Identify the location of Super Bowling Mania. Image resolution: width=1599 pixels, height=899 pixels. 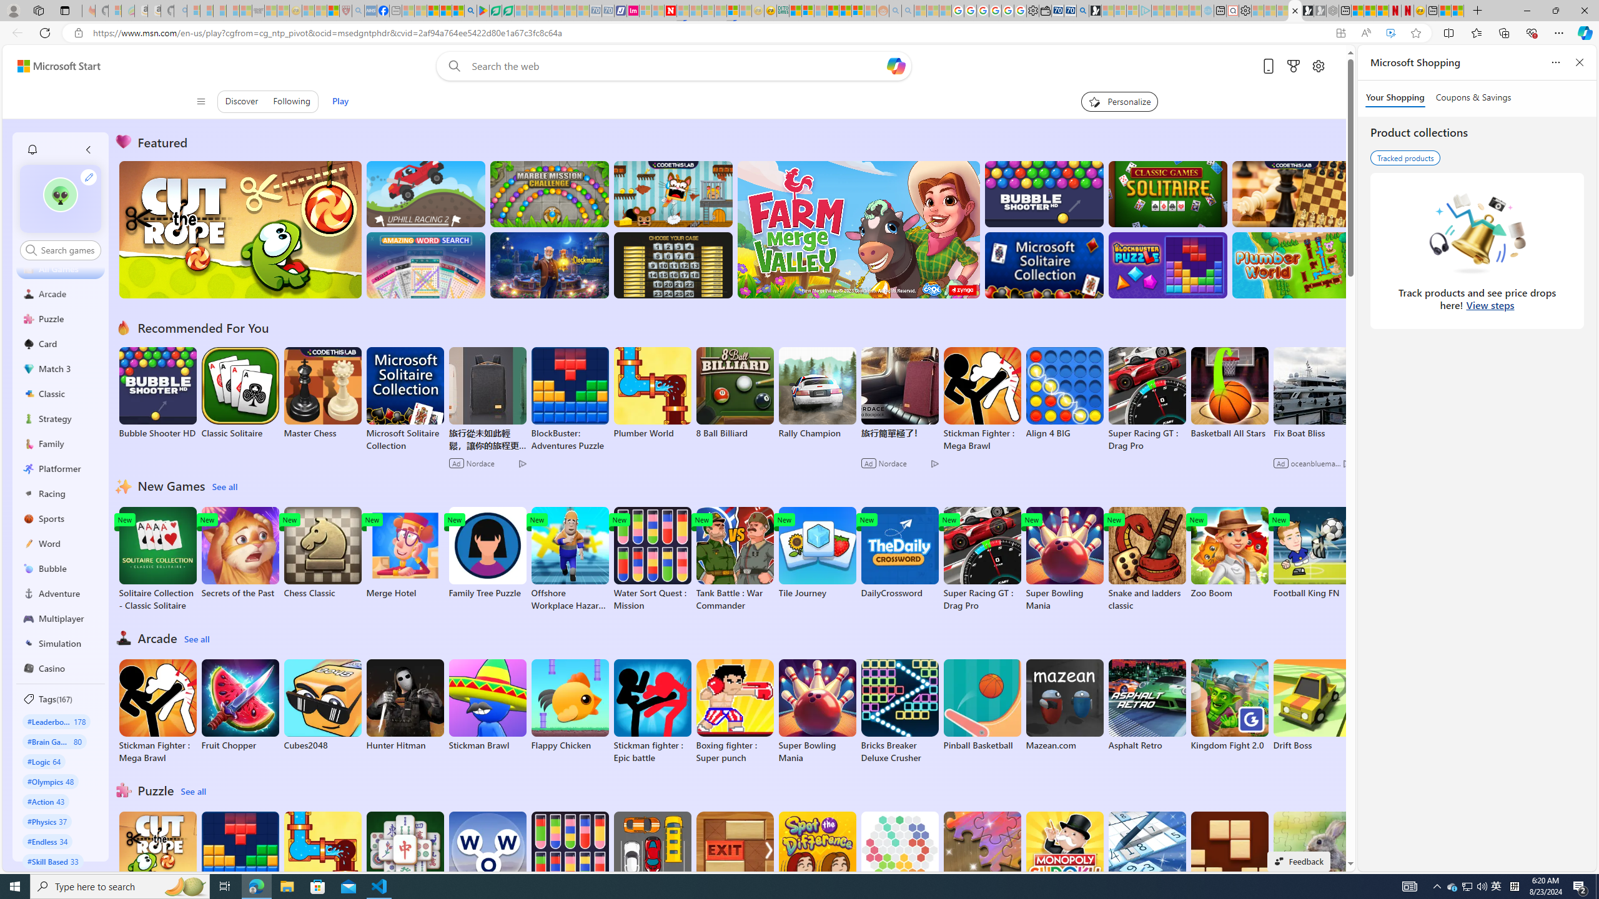
(818, 712).